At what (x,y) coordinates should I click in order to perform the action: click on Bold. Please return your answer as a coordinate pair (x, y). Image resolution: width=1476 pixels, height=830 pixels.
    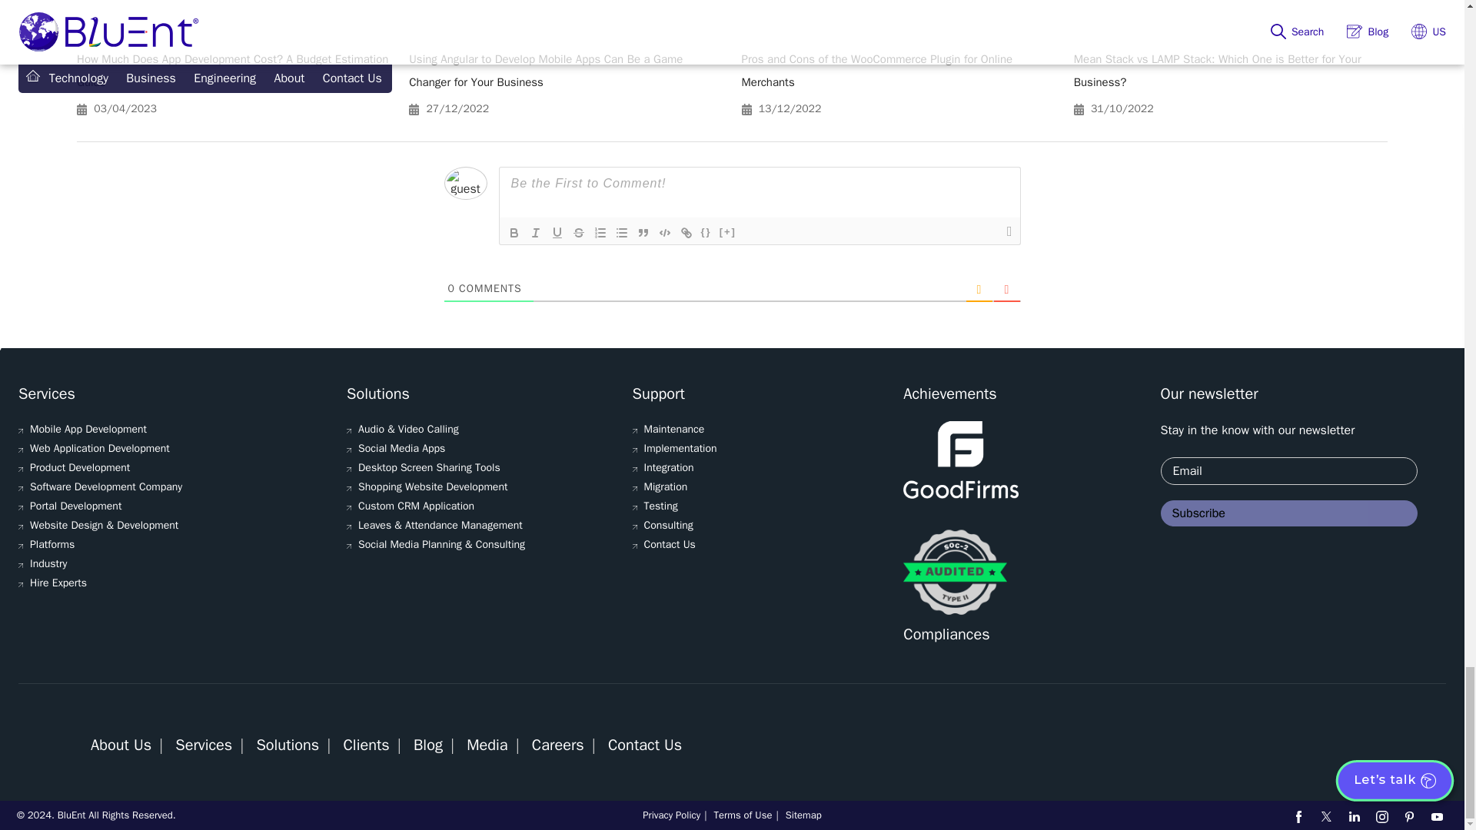
    Looking at the image, I should click on (514, 232).